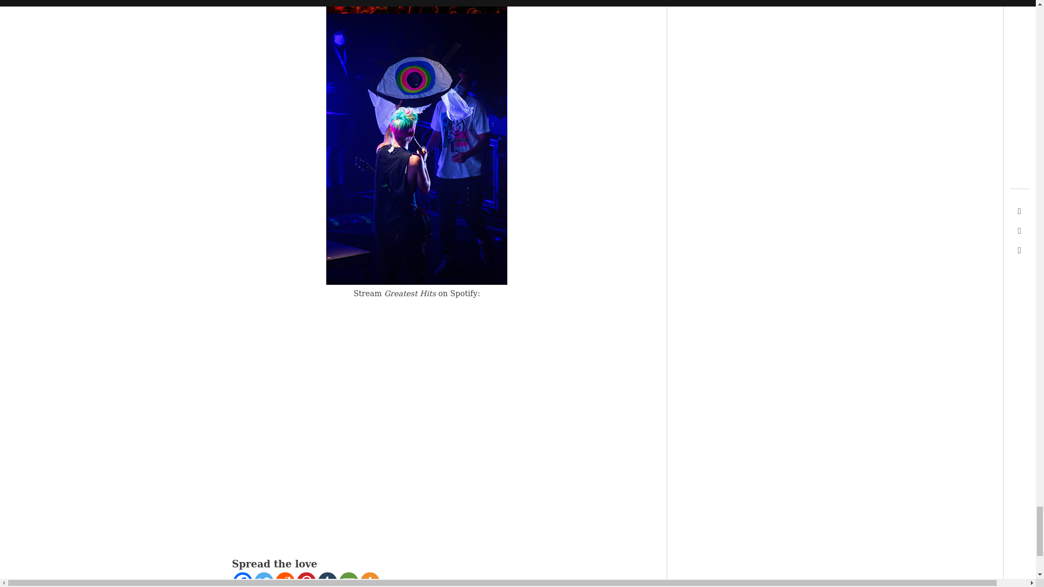 The width and height of the screenshot is (1044, 587). I want to click on Twitter, so click(264, 579).